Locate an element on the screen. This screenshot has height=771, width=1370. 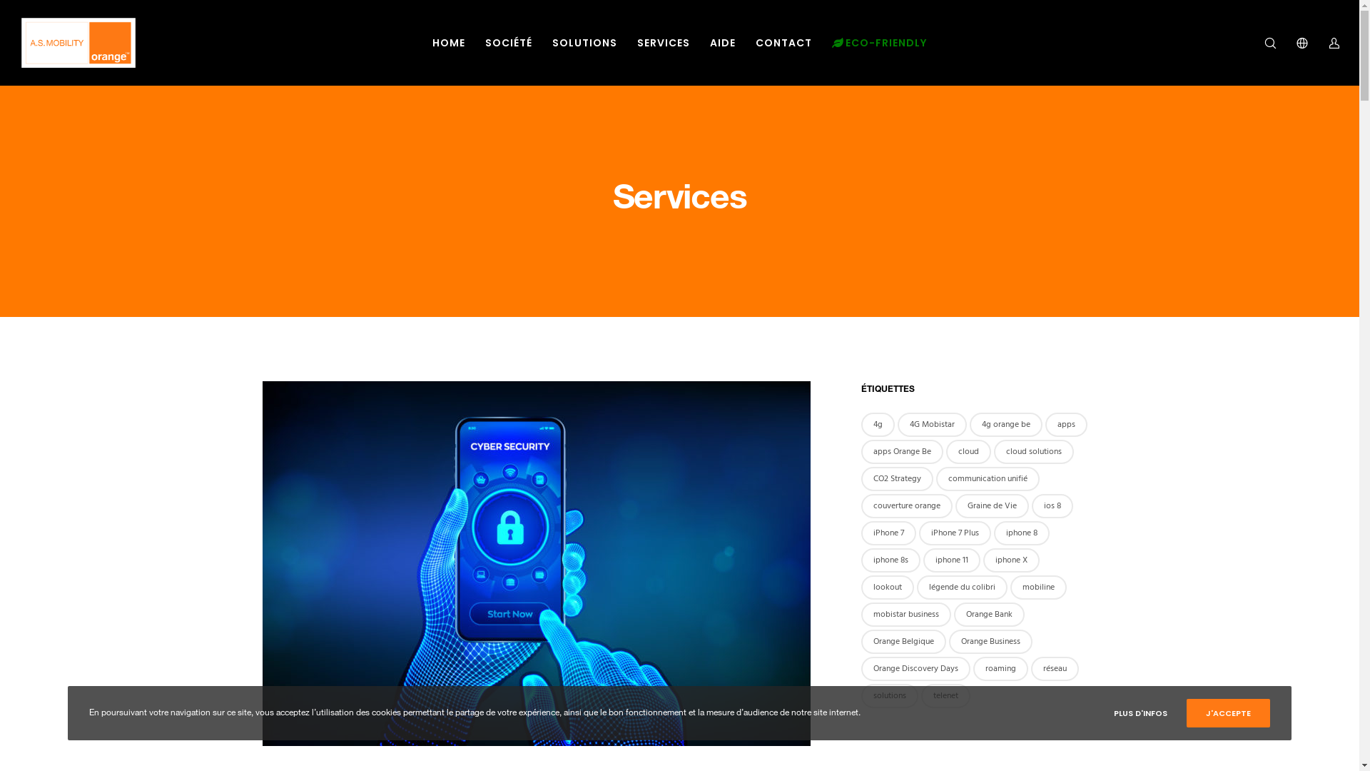
lookout is located at coordinates (887, 588).